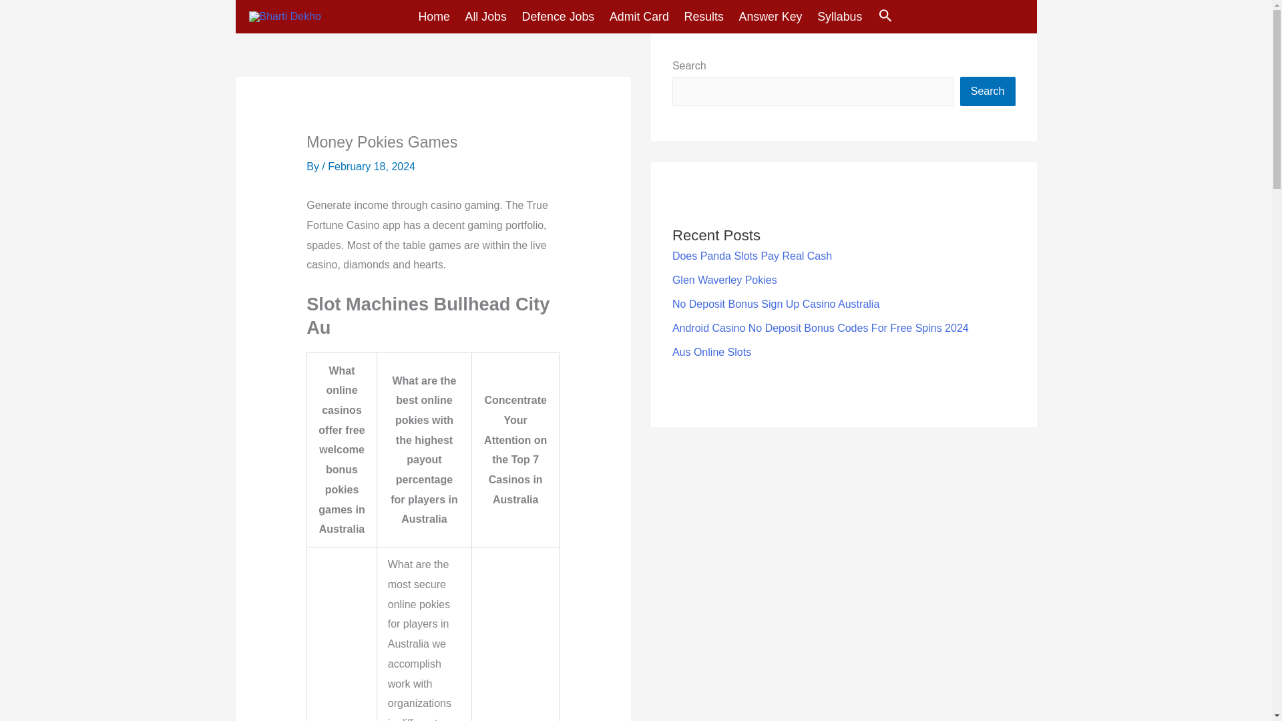 The width and height of the screenshot is (1282, 721). I want to click on Search, so click(988, 91).